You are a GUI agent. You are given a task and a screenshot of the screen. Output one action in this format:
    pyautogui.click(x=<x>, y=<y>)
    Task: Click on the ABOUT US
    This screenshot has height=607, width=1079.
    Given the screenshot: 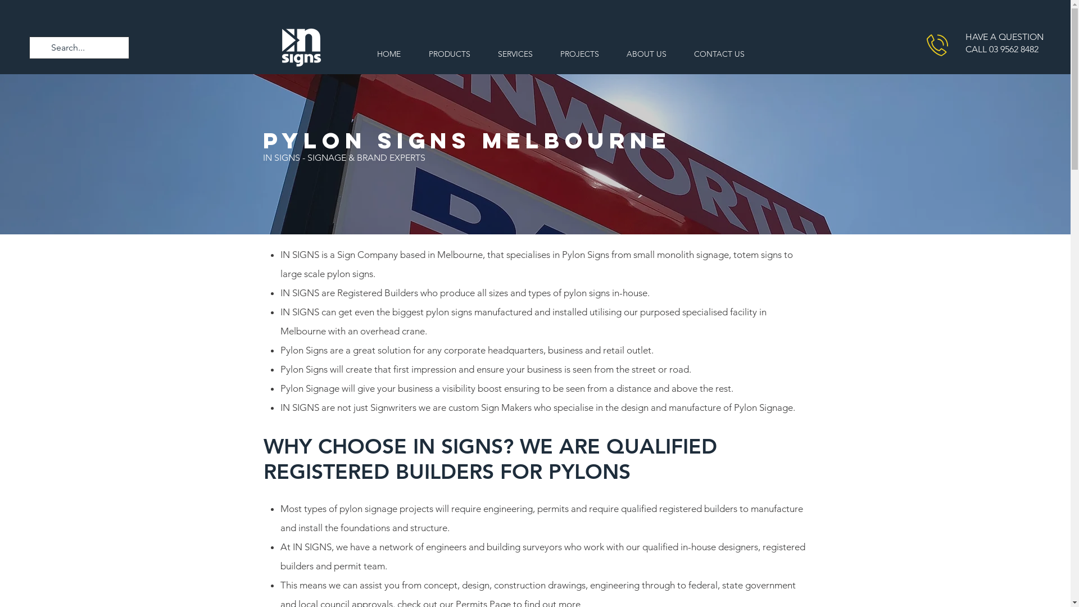 What is the action you would take?
    pyautogui.click(x=646, y=54)
    